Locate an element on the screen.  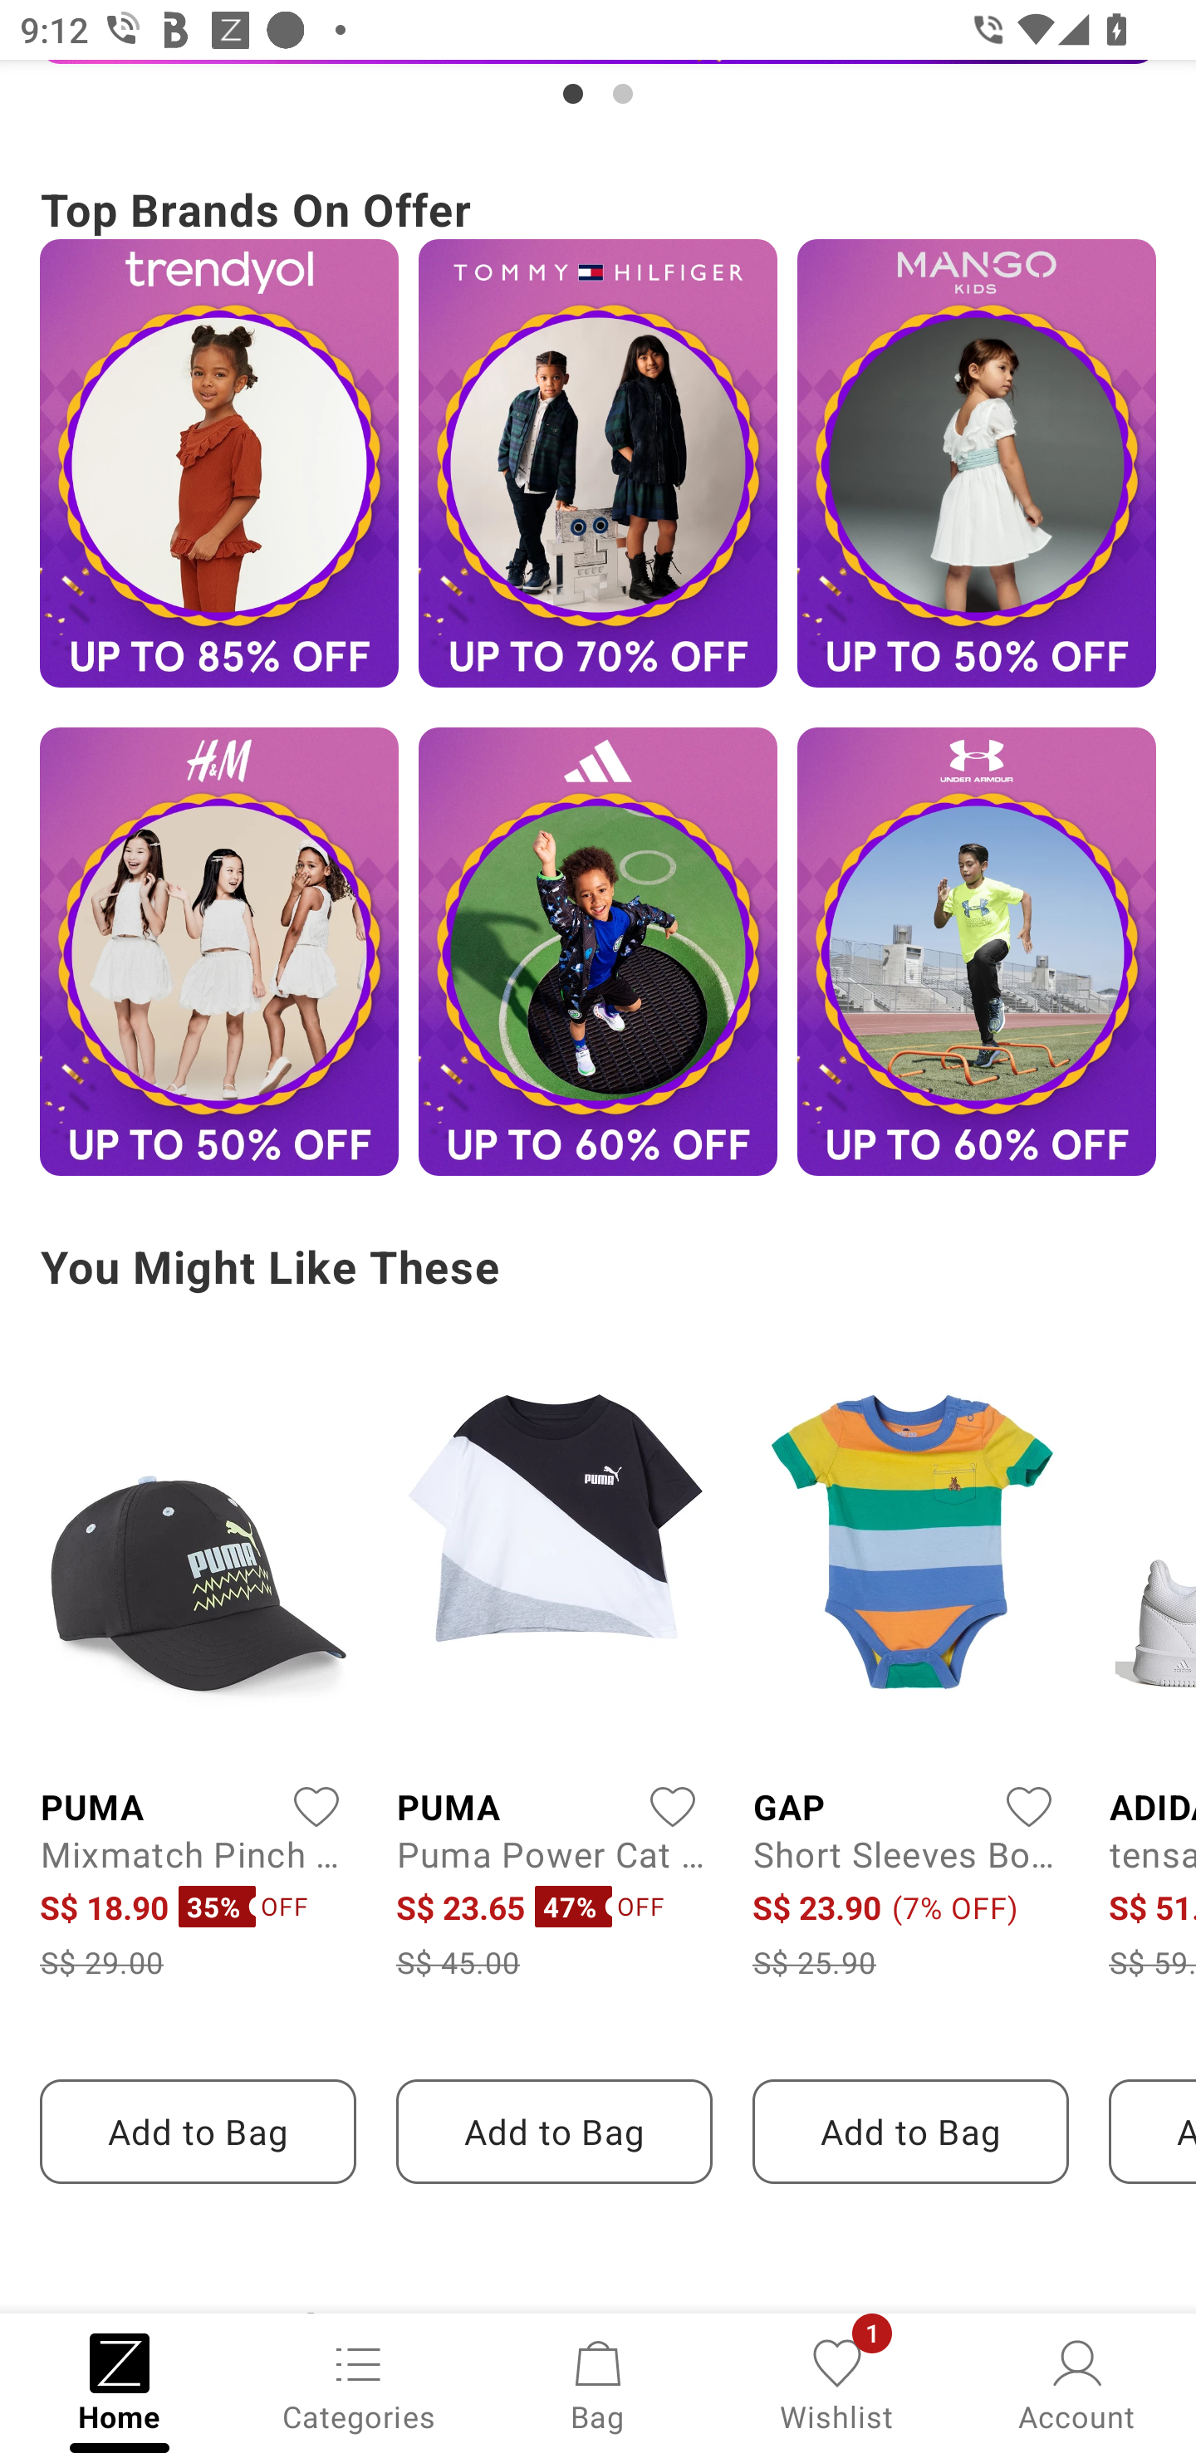
Campaign banner is located at coordinates (598, 86).